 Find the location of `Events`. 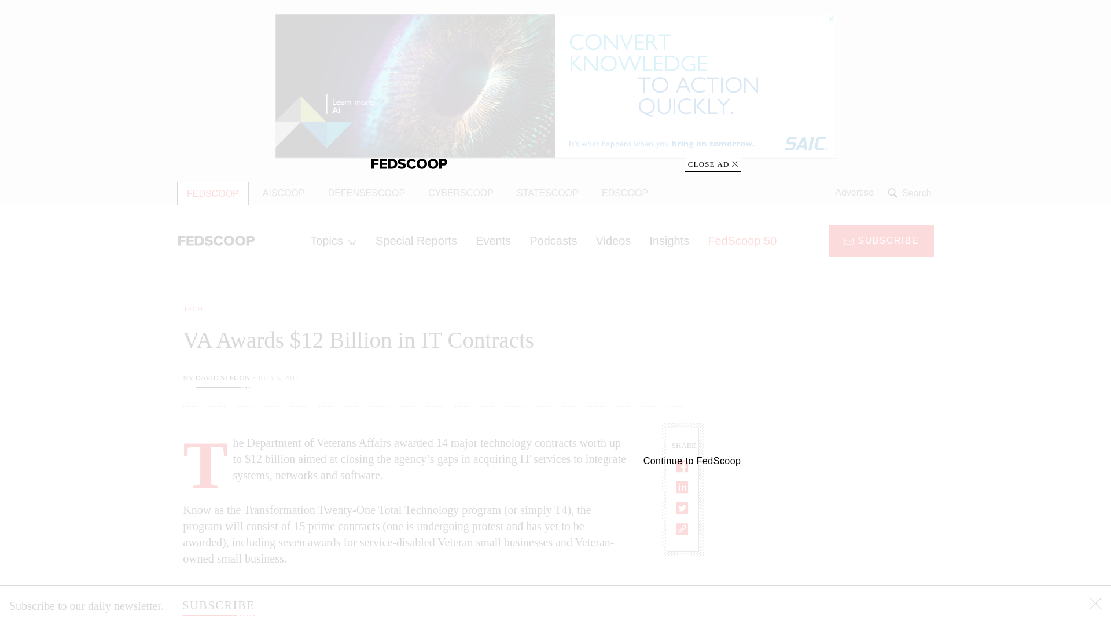

Events is located at coordinates (493, 240).